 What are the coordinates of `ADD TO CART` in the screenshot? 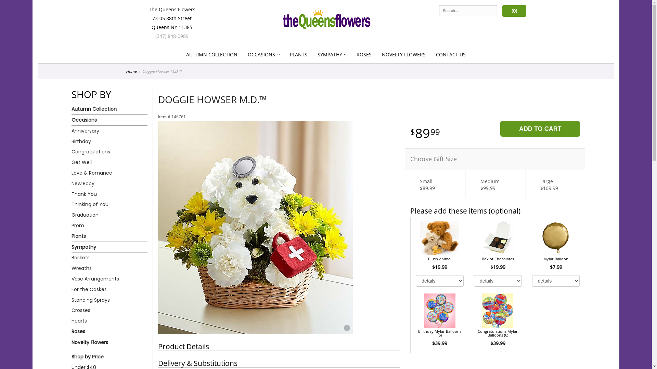 It's located at (540, 129).